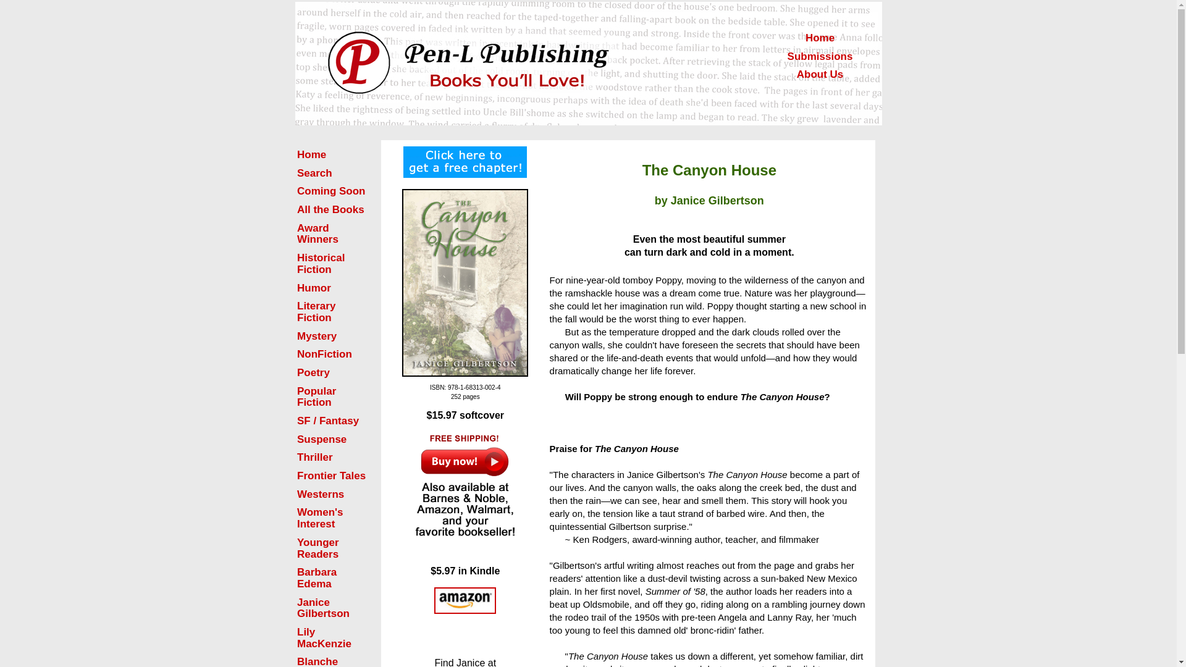 This screenshot has width=1186, height=667. What do you see at coordinates (316, 397) in the screenshot?
I see `Popular Fiction` at bounding box center [316, 397].